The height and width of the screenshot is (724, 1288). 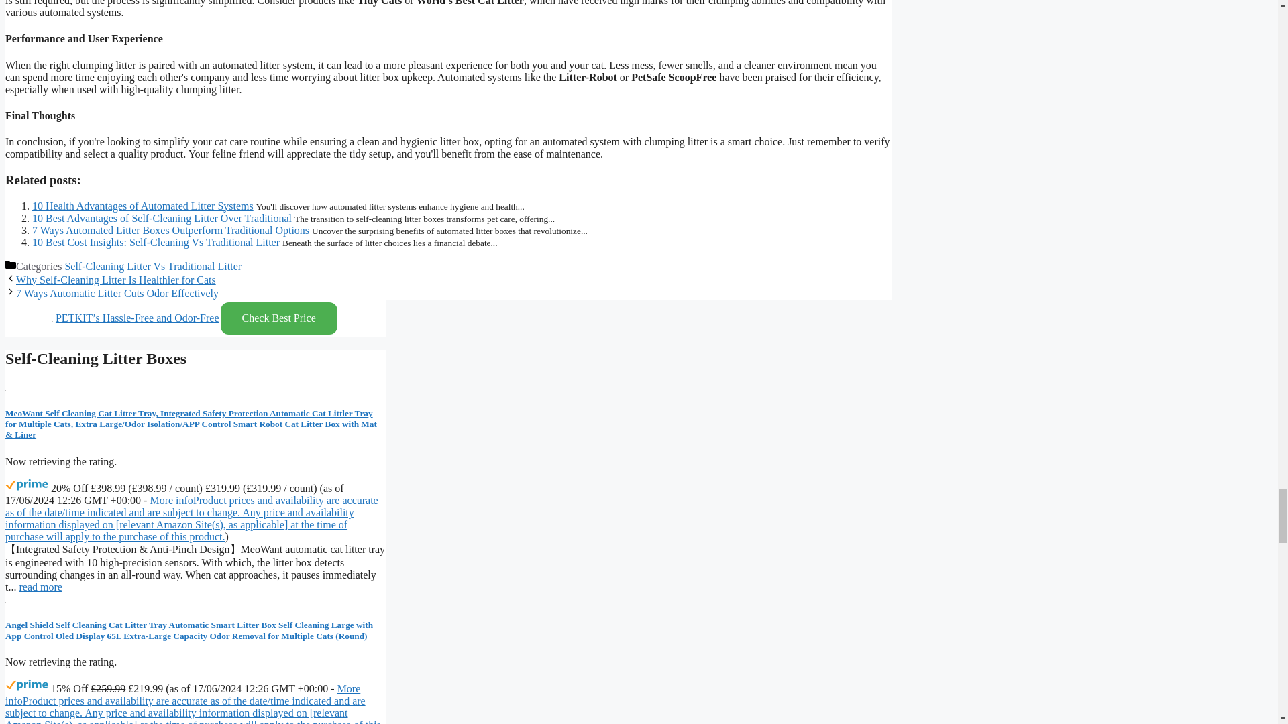 I want to click on 7 Ways Automated Litter Boxes Outperform Traditional Options, so click(x=170, y=229).